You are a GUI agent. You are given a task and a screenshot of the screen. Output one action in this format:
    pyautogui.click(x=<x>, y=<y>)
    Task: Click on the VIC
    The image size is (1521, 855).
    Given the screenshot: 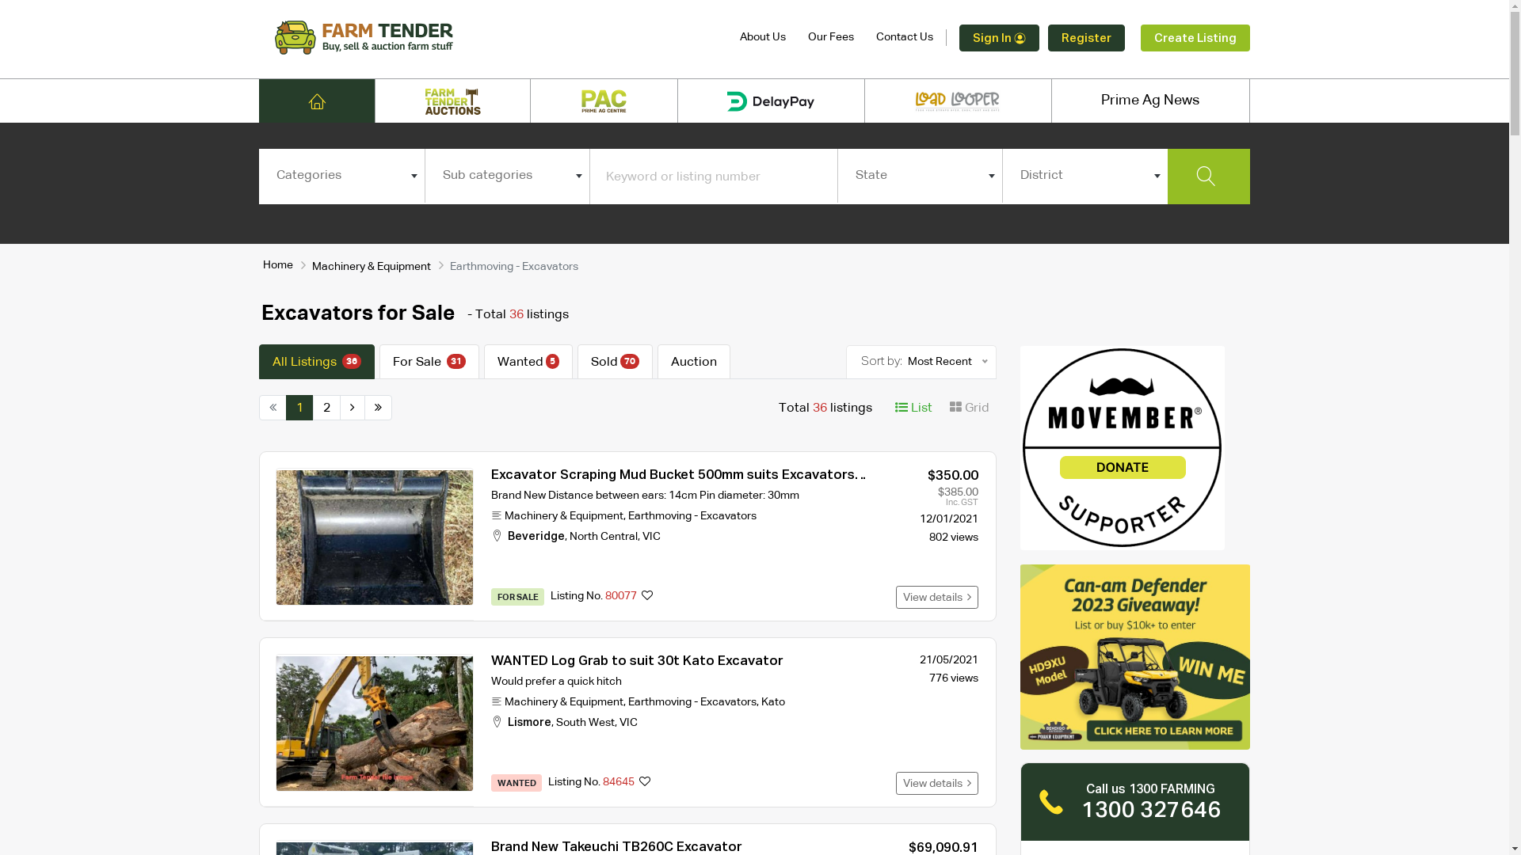 What is the action you would take?
    pyautogui.click(x=629, y=723)
    